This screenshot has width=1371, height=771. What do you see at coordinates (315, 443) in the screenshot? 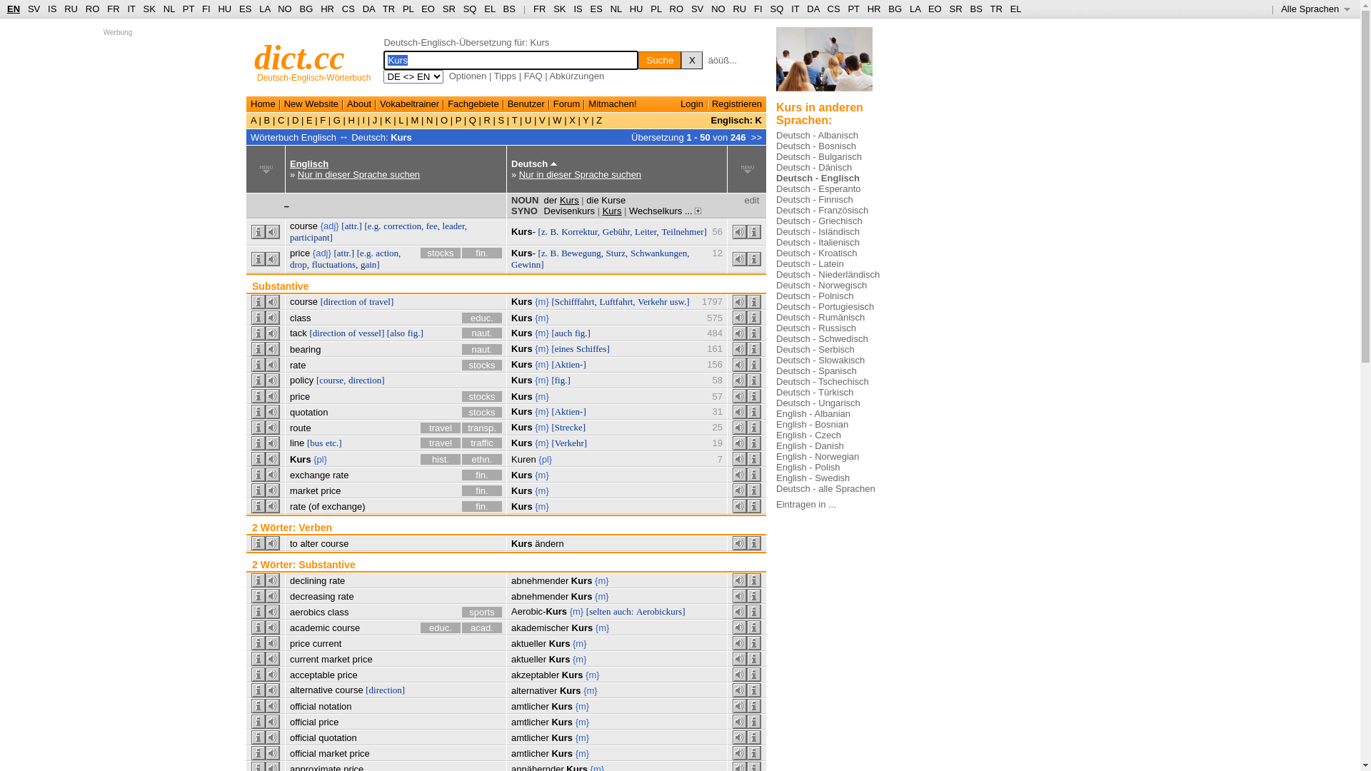
I see `[bus` at bounding box center [315, 443].